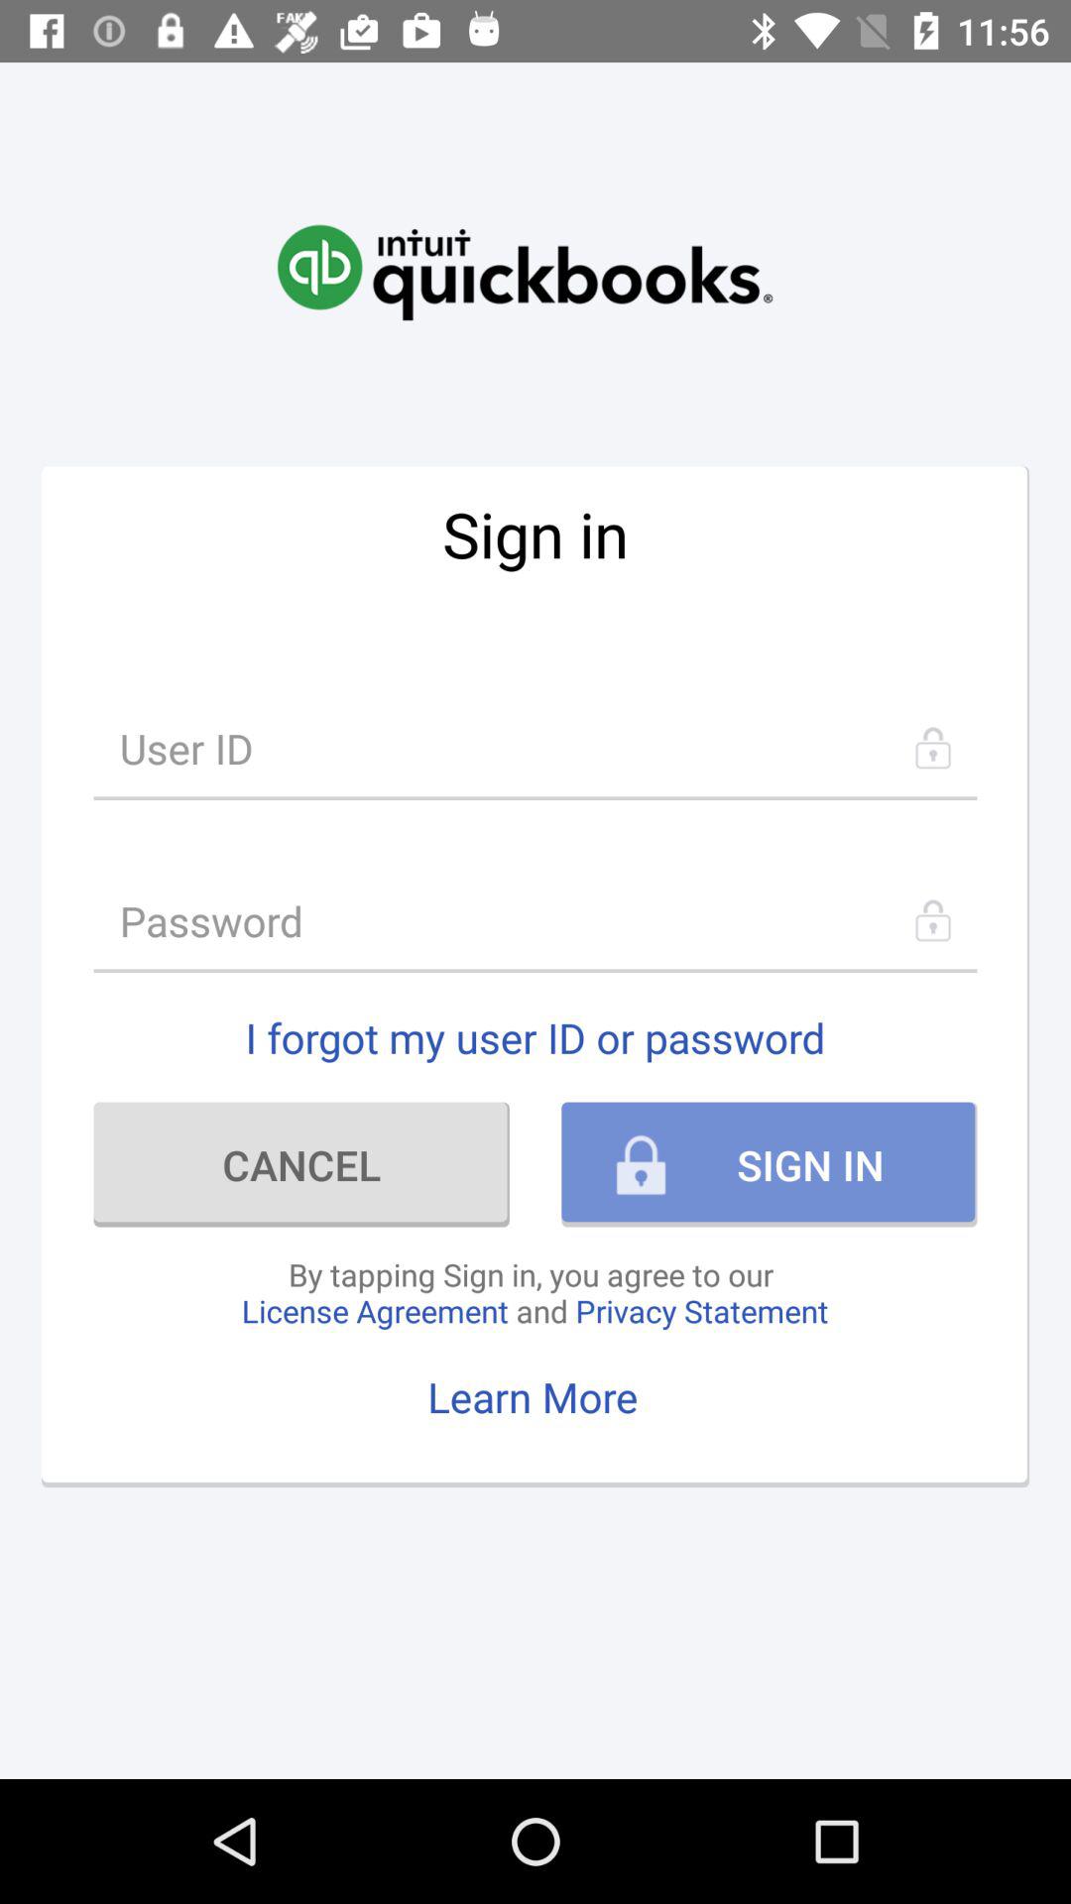 The width and height of the screenshot is (1071, 1904). Describe the element at coordinates (525, 251) in the screenshot. I see `launch the item above sign in` at that location.